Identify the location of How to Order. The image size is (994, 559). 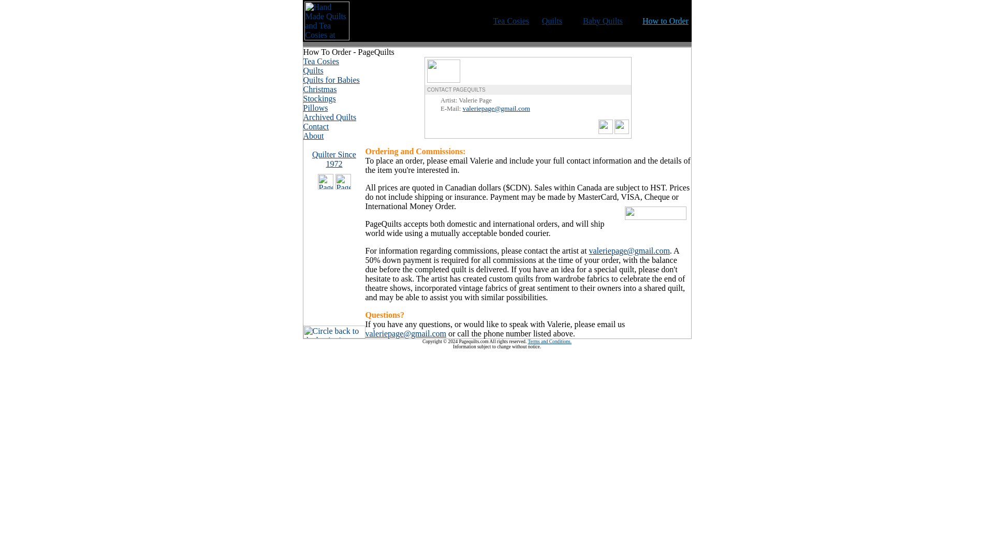
(665, 21).